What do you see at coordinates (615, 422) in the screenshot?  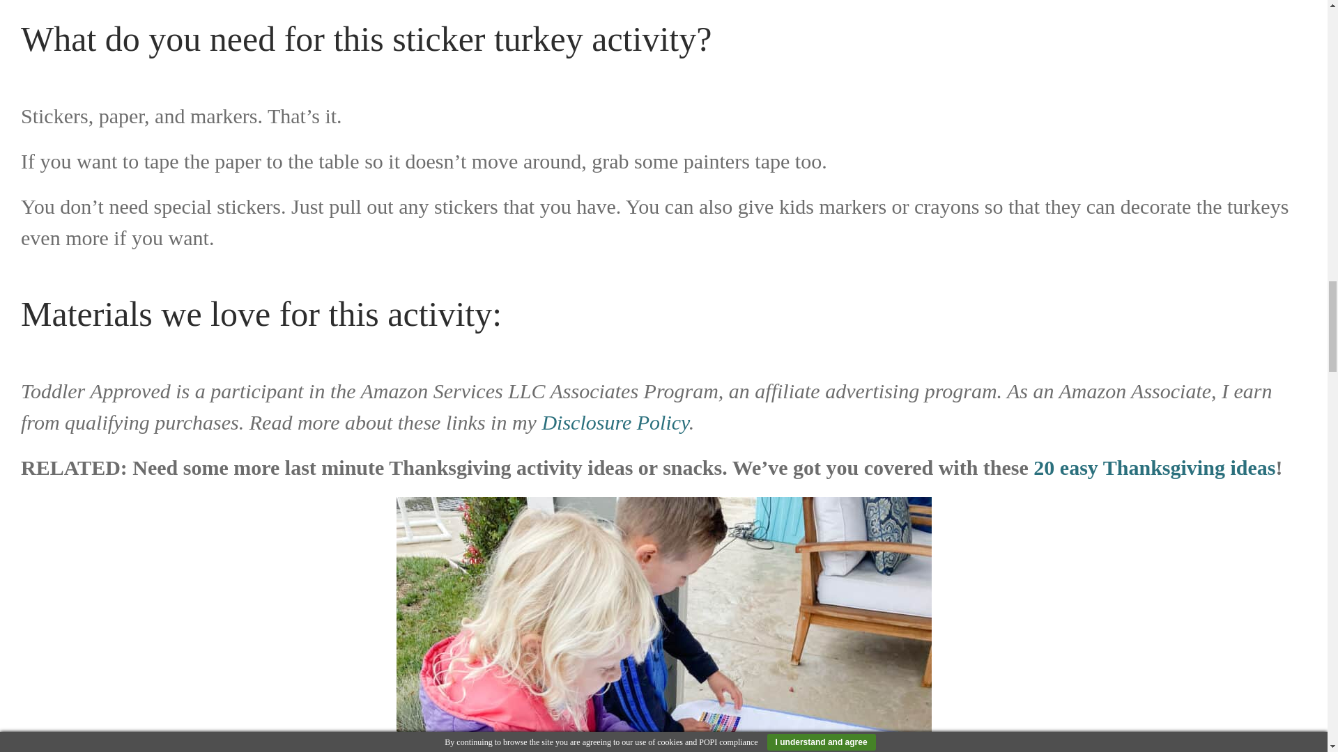 I see `Disclosure Policy` at bounding box center [615, 422].